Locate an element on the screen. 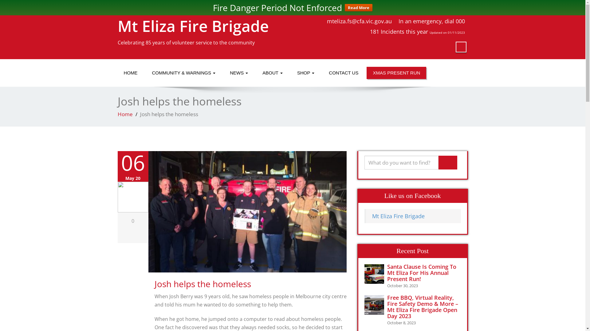  NEWS is located at coordinates (239, 73).